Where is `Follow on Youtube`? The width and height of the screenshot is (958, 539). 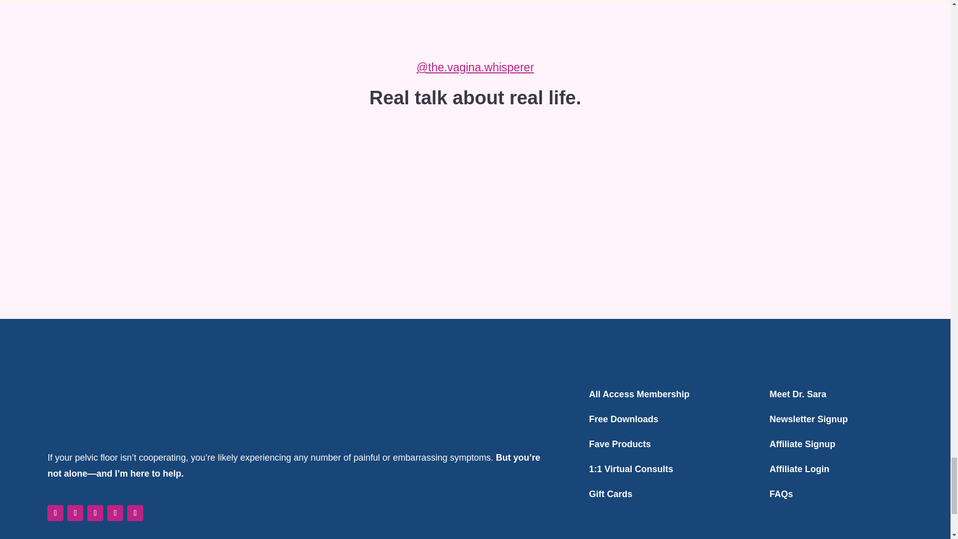
Follow on Youtube is located at coordinates (95, 513).